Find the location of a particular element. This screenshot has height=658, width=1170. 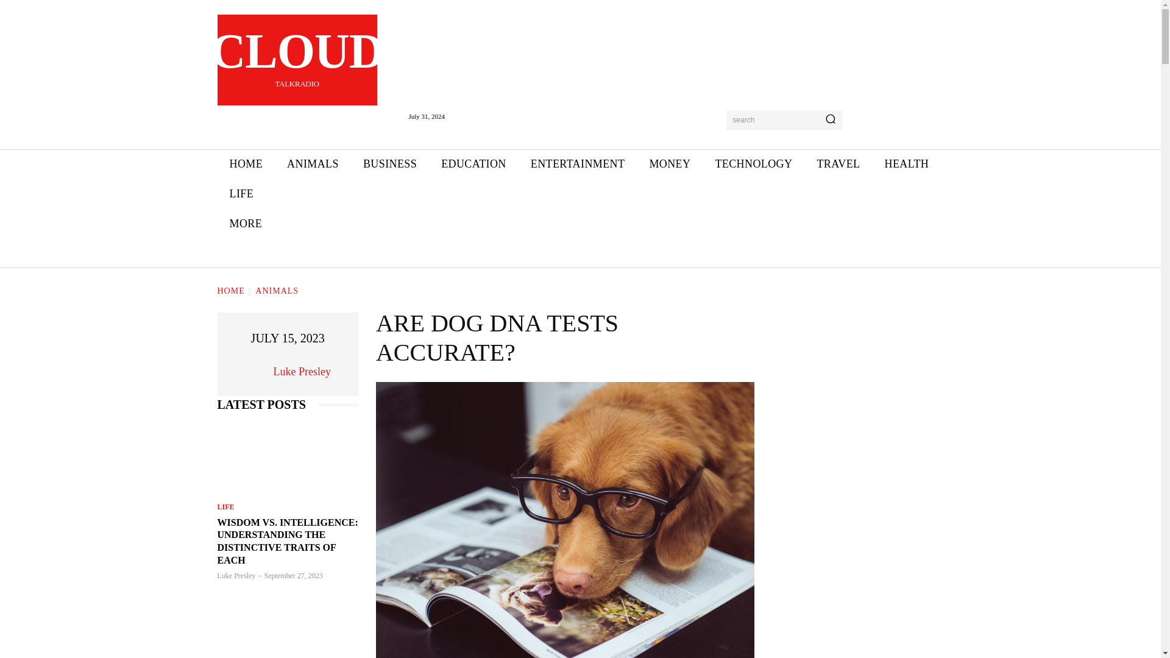

ANIMALS is located at coordinates (390, 164).